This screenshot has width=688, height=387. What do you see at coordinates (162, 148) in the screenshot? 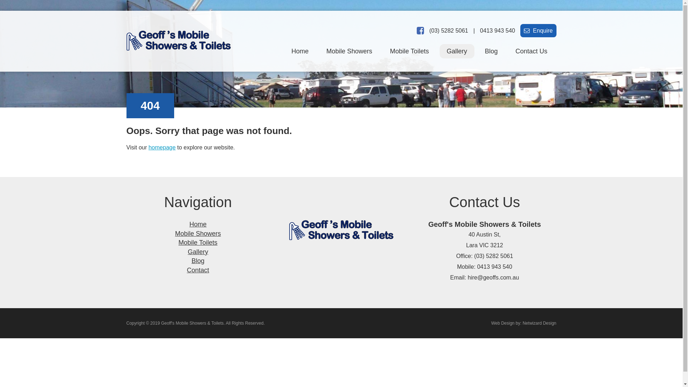
I see `homepage` at bounding box center [162, 148].